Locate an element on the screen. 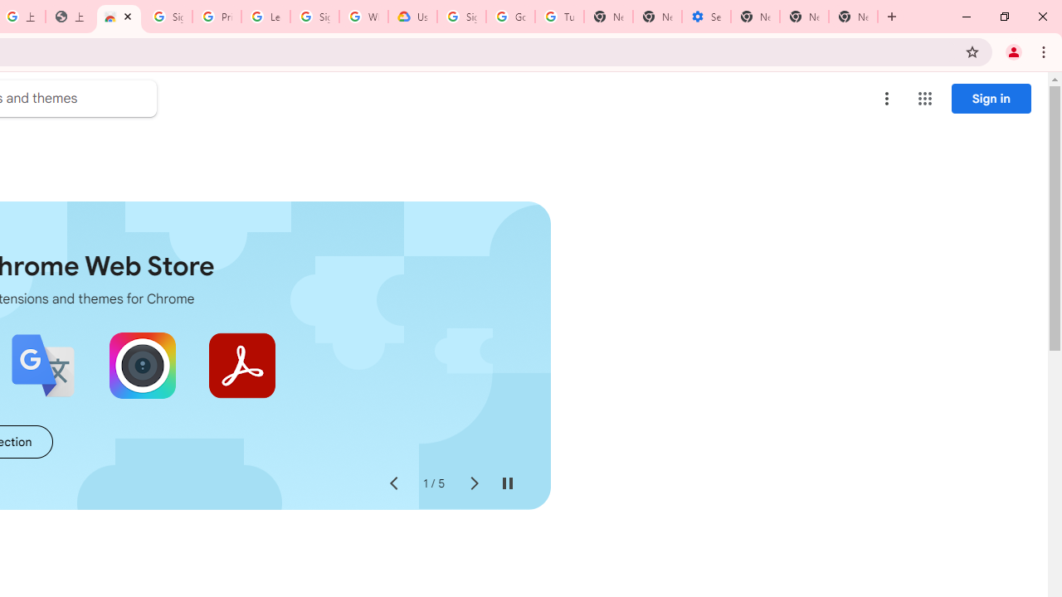  Previous slide is located at coordinates (393, 484).